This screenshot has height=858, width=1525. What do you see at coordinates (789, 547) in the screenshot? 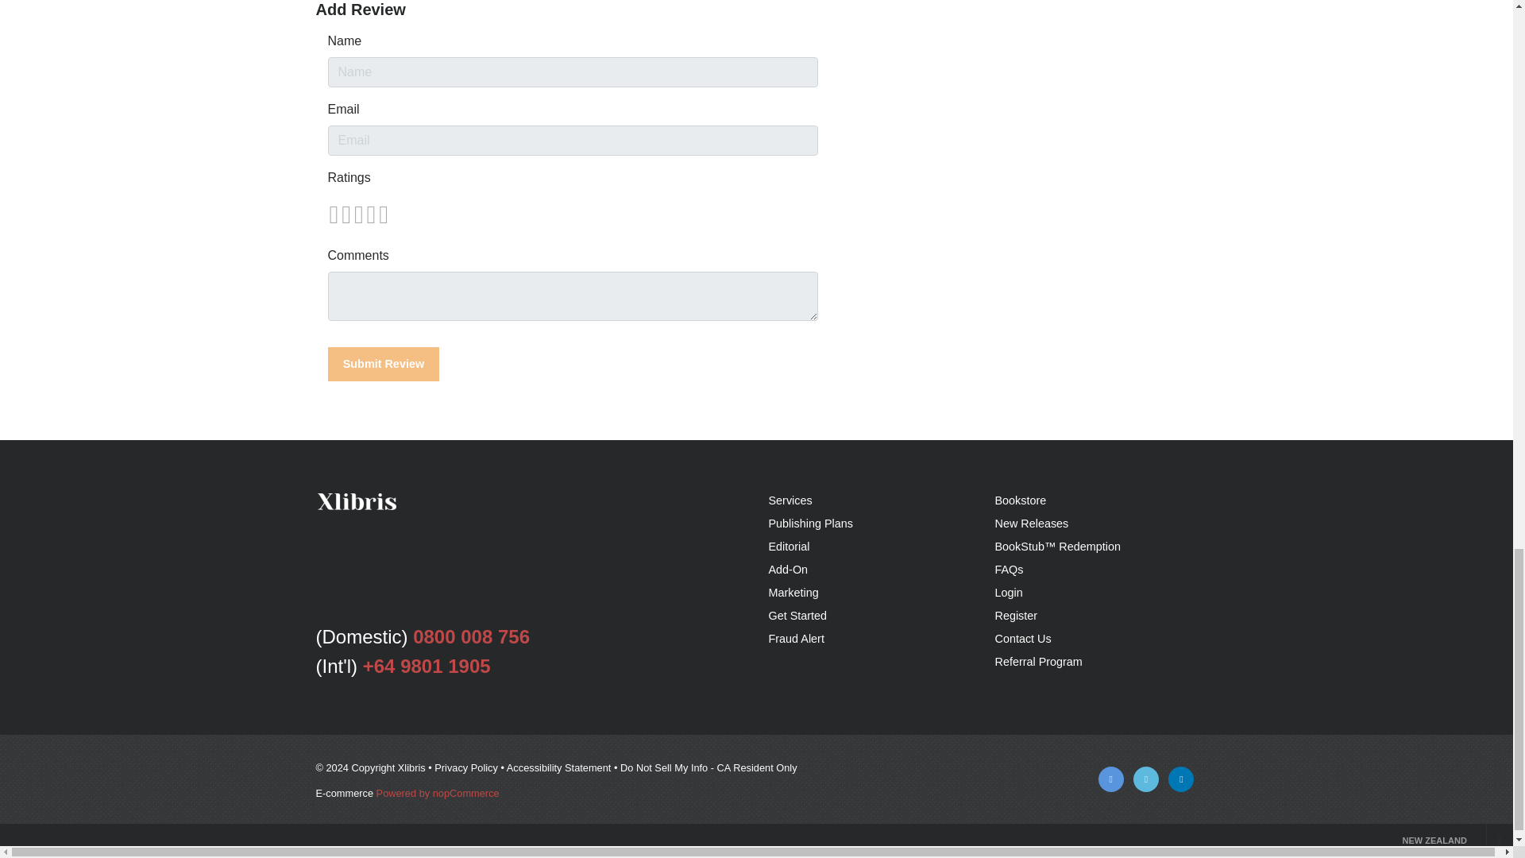
I see `Editorial` at bounding box center [789, 547].